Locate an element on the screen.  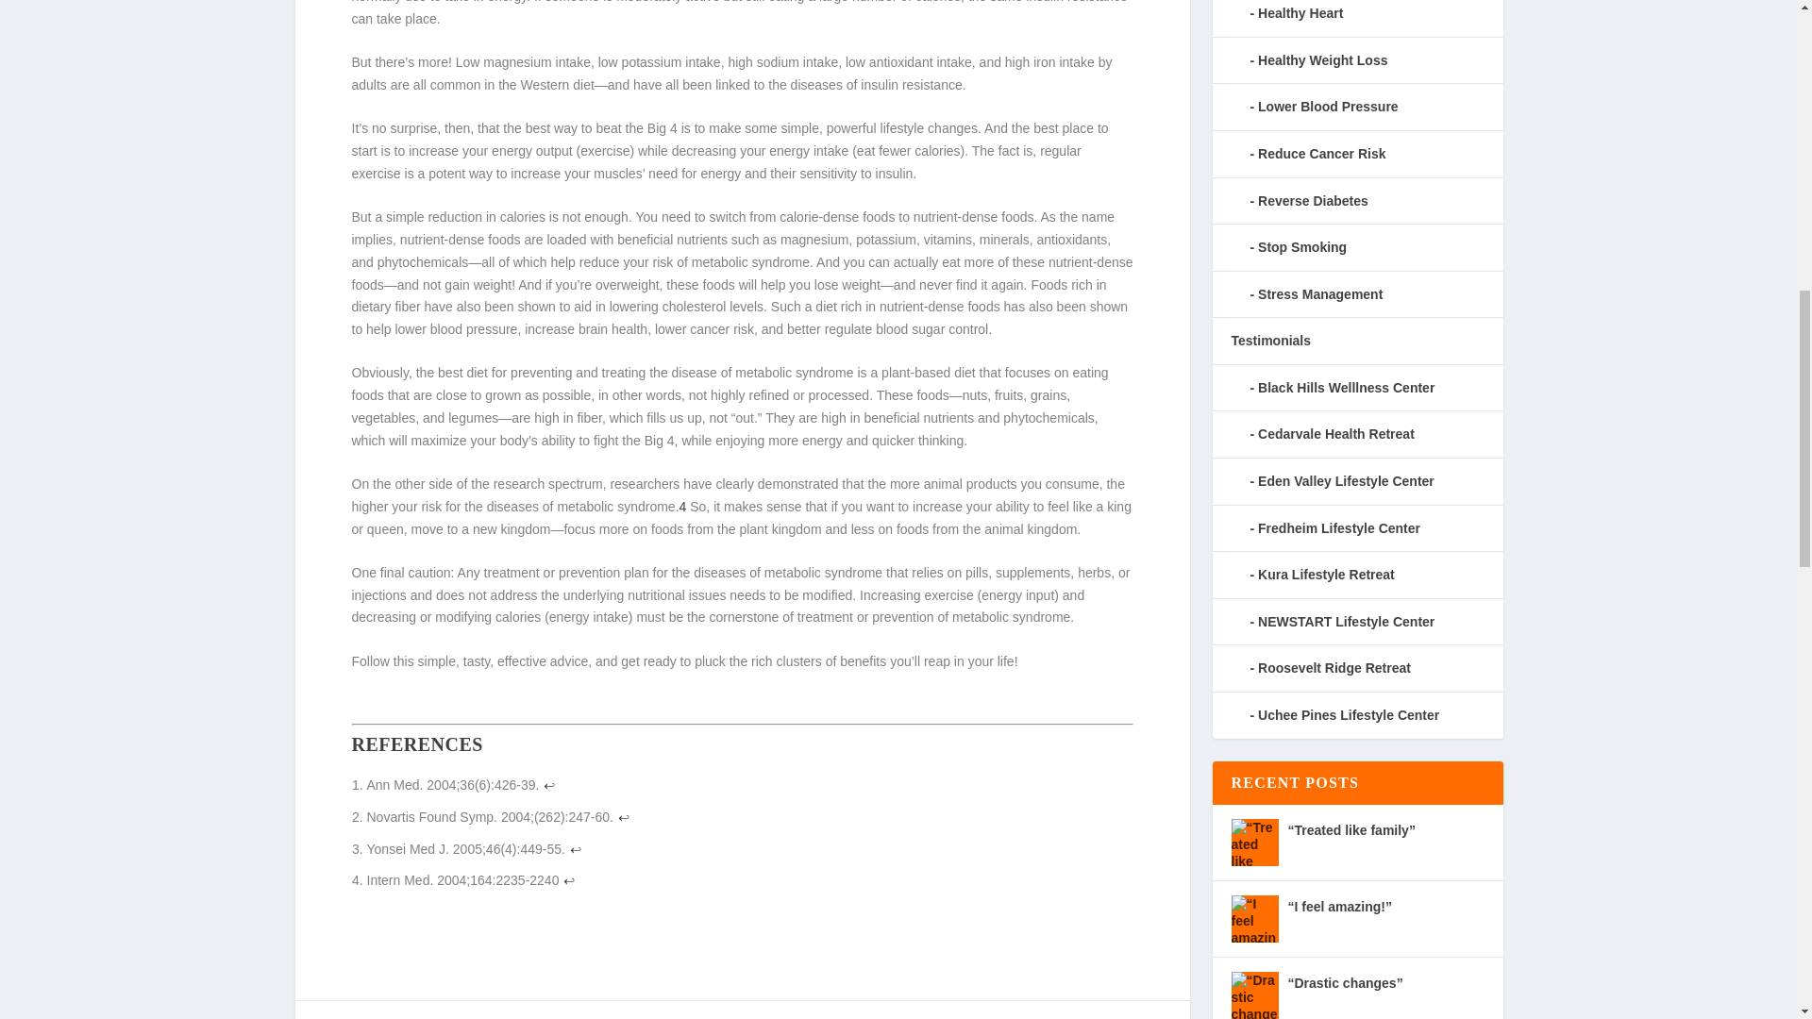
Share "Metabolic Syndrome: A Cluster of Trouble" via Tumblr is located at coordinates (691, 1017).